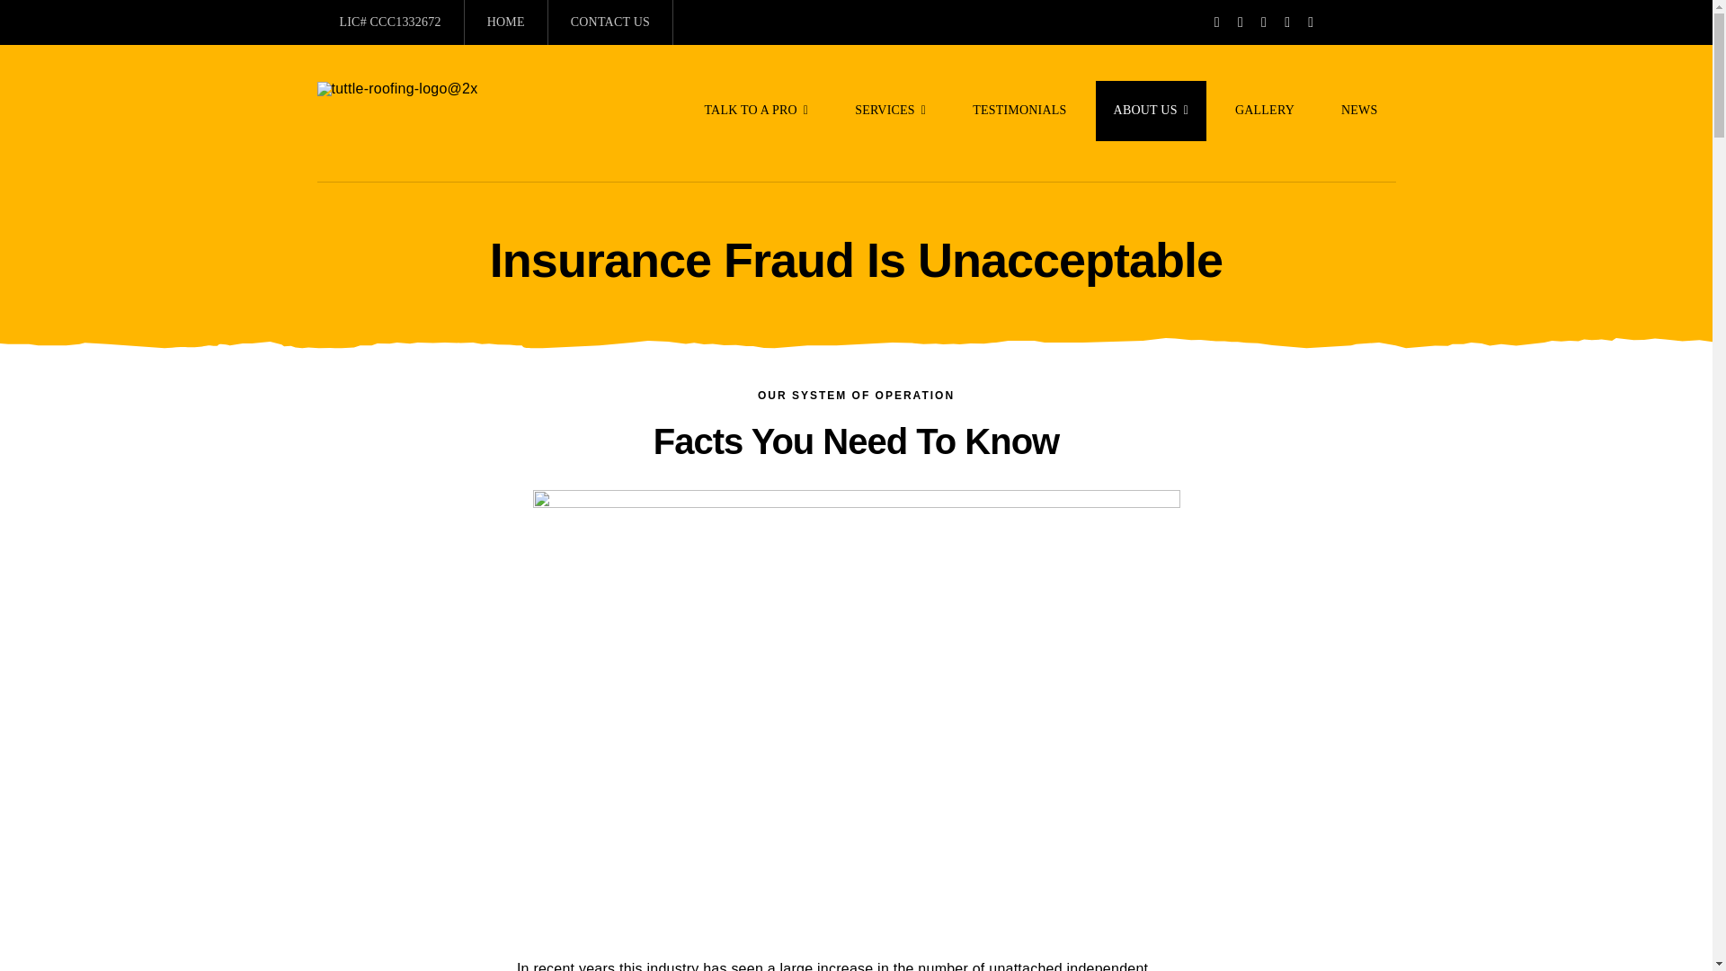 This screenshot has width=1726, height=971. Describe the element at coordinates (610, 22) in the screenshot. I see `CONTACT US` at that location.